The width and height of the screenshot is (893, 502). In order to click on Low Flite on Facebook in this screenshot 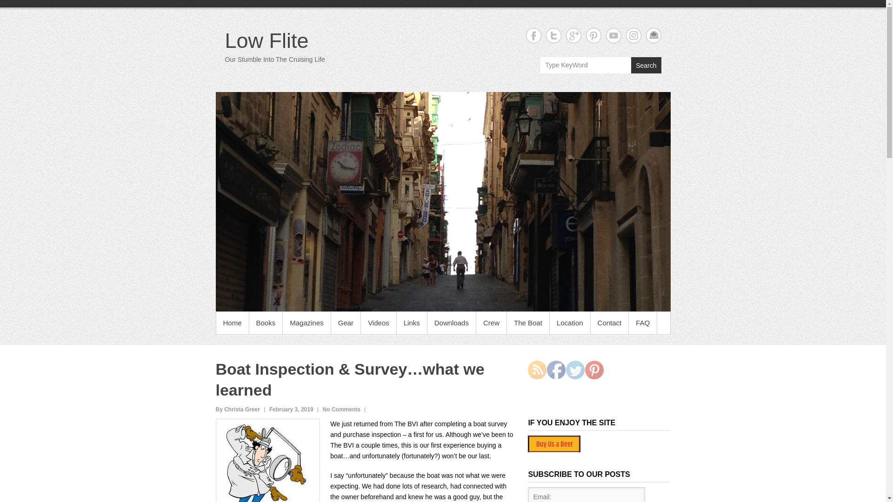, I will do `click(533, 35)`.